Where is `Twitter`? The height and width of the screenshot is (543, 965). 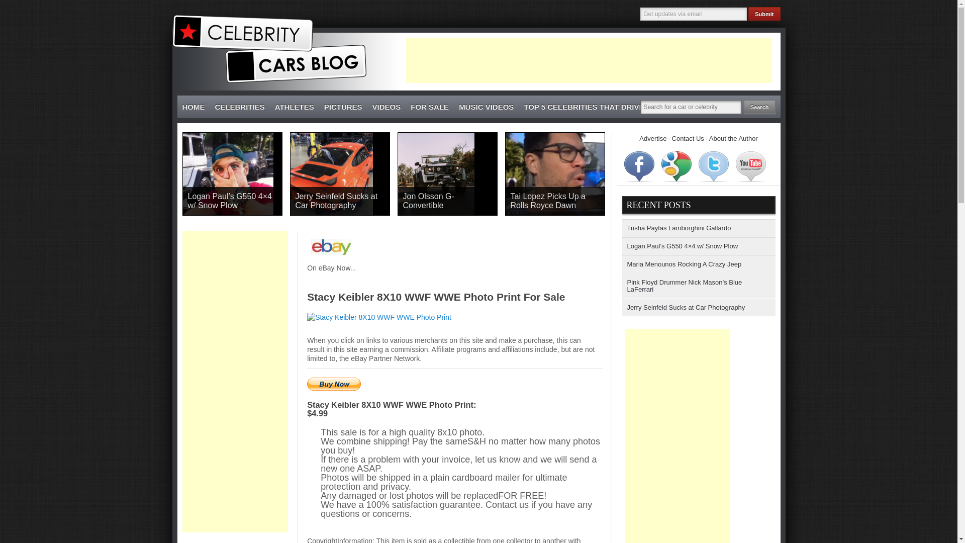
Twitter is located at coordinates (714, 166).